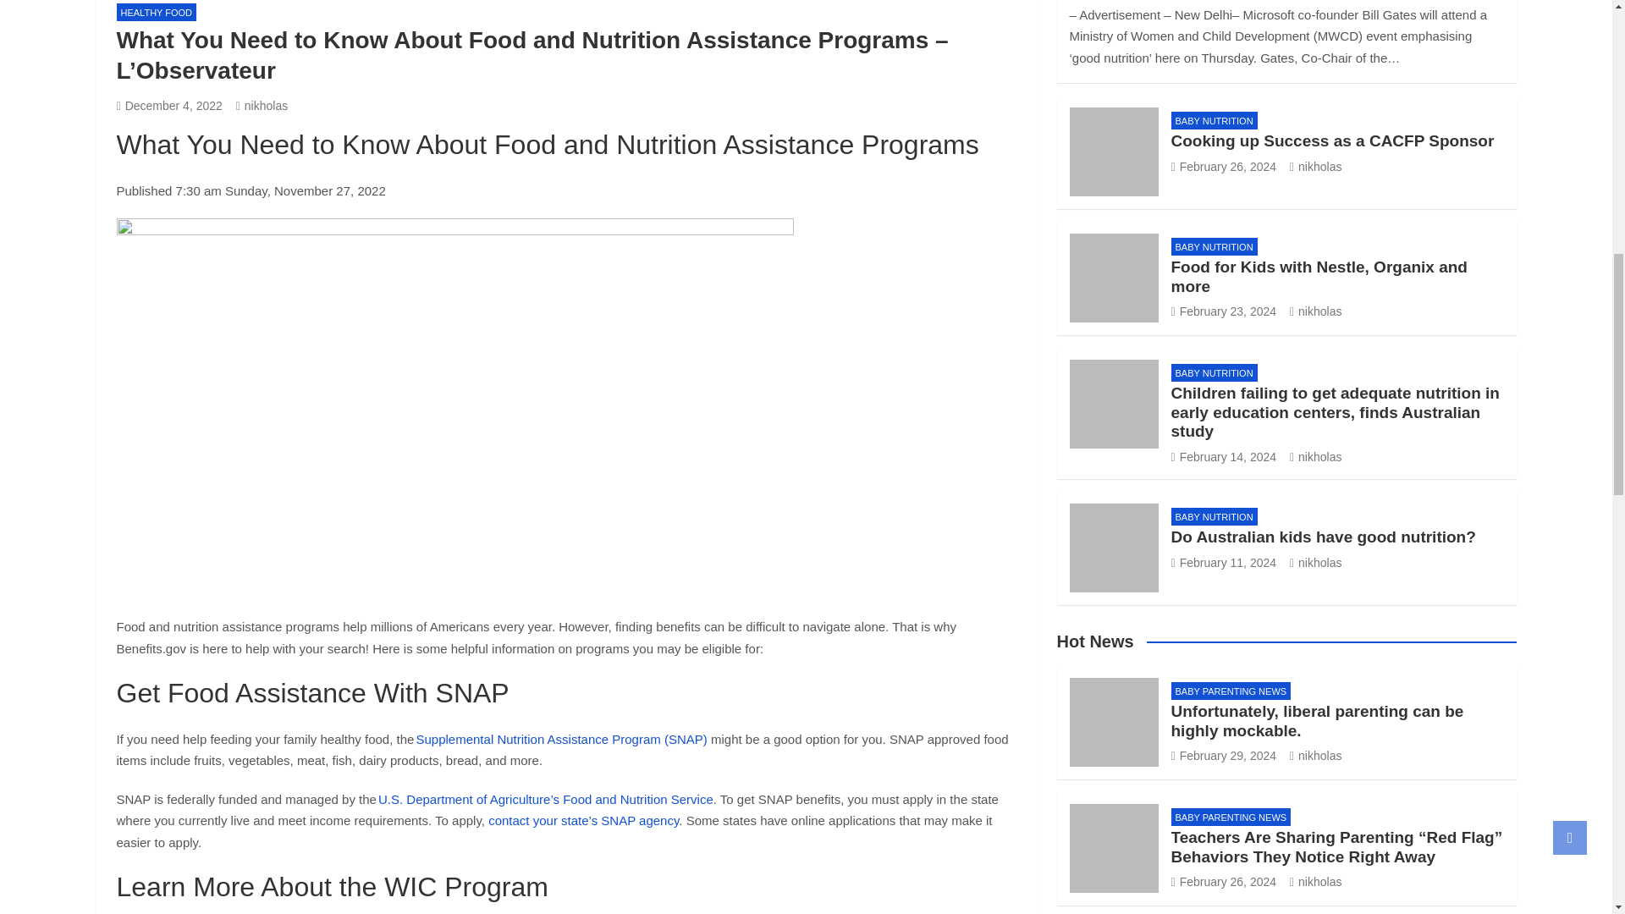  What do you see at coordinates (157, 12) in the screenshot?
I see `HEALTHY FOOD` at bounding box center [157, 12].